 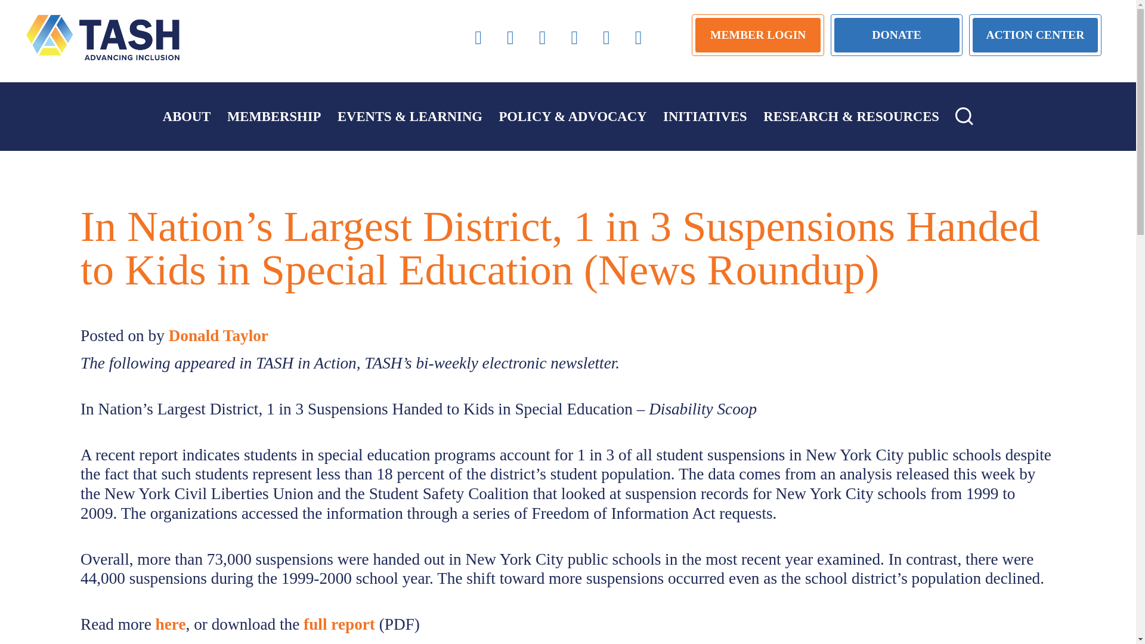 I want to click on MEMBERSHIP, so click(x=273, y=116).